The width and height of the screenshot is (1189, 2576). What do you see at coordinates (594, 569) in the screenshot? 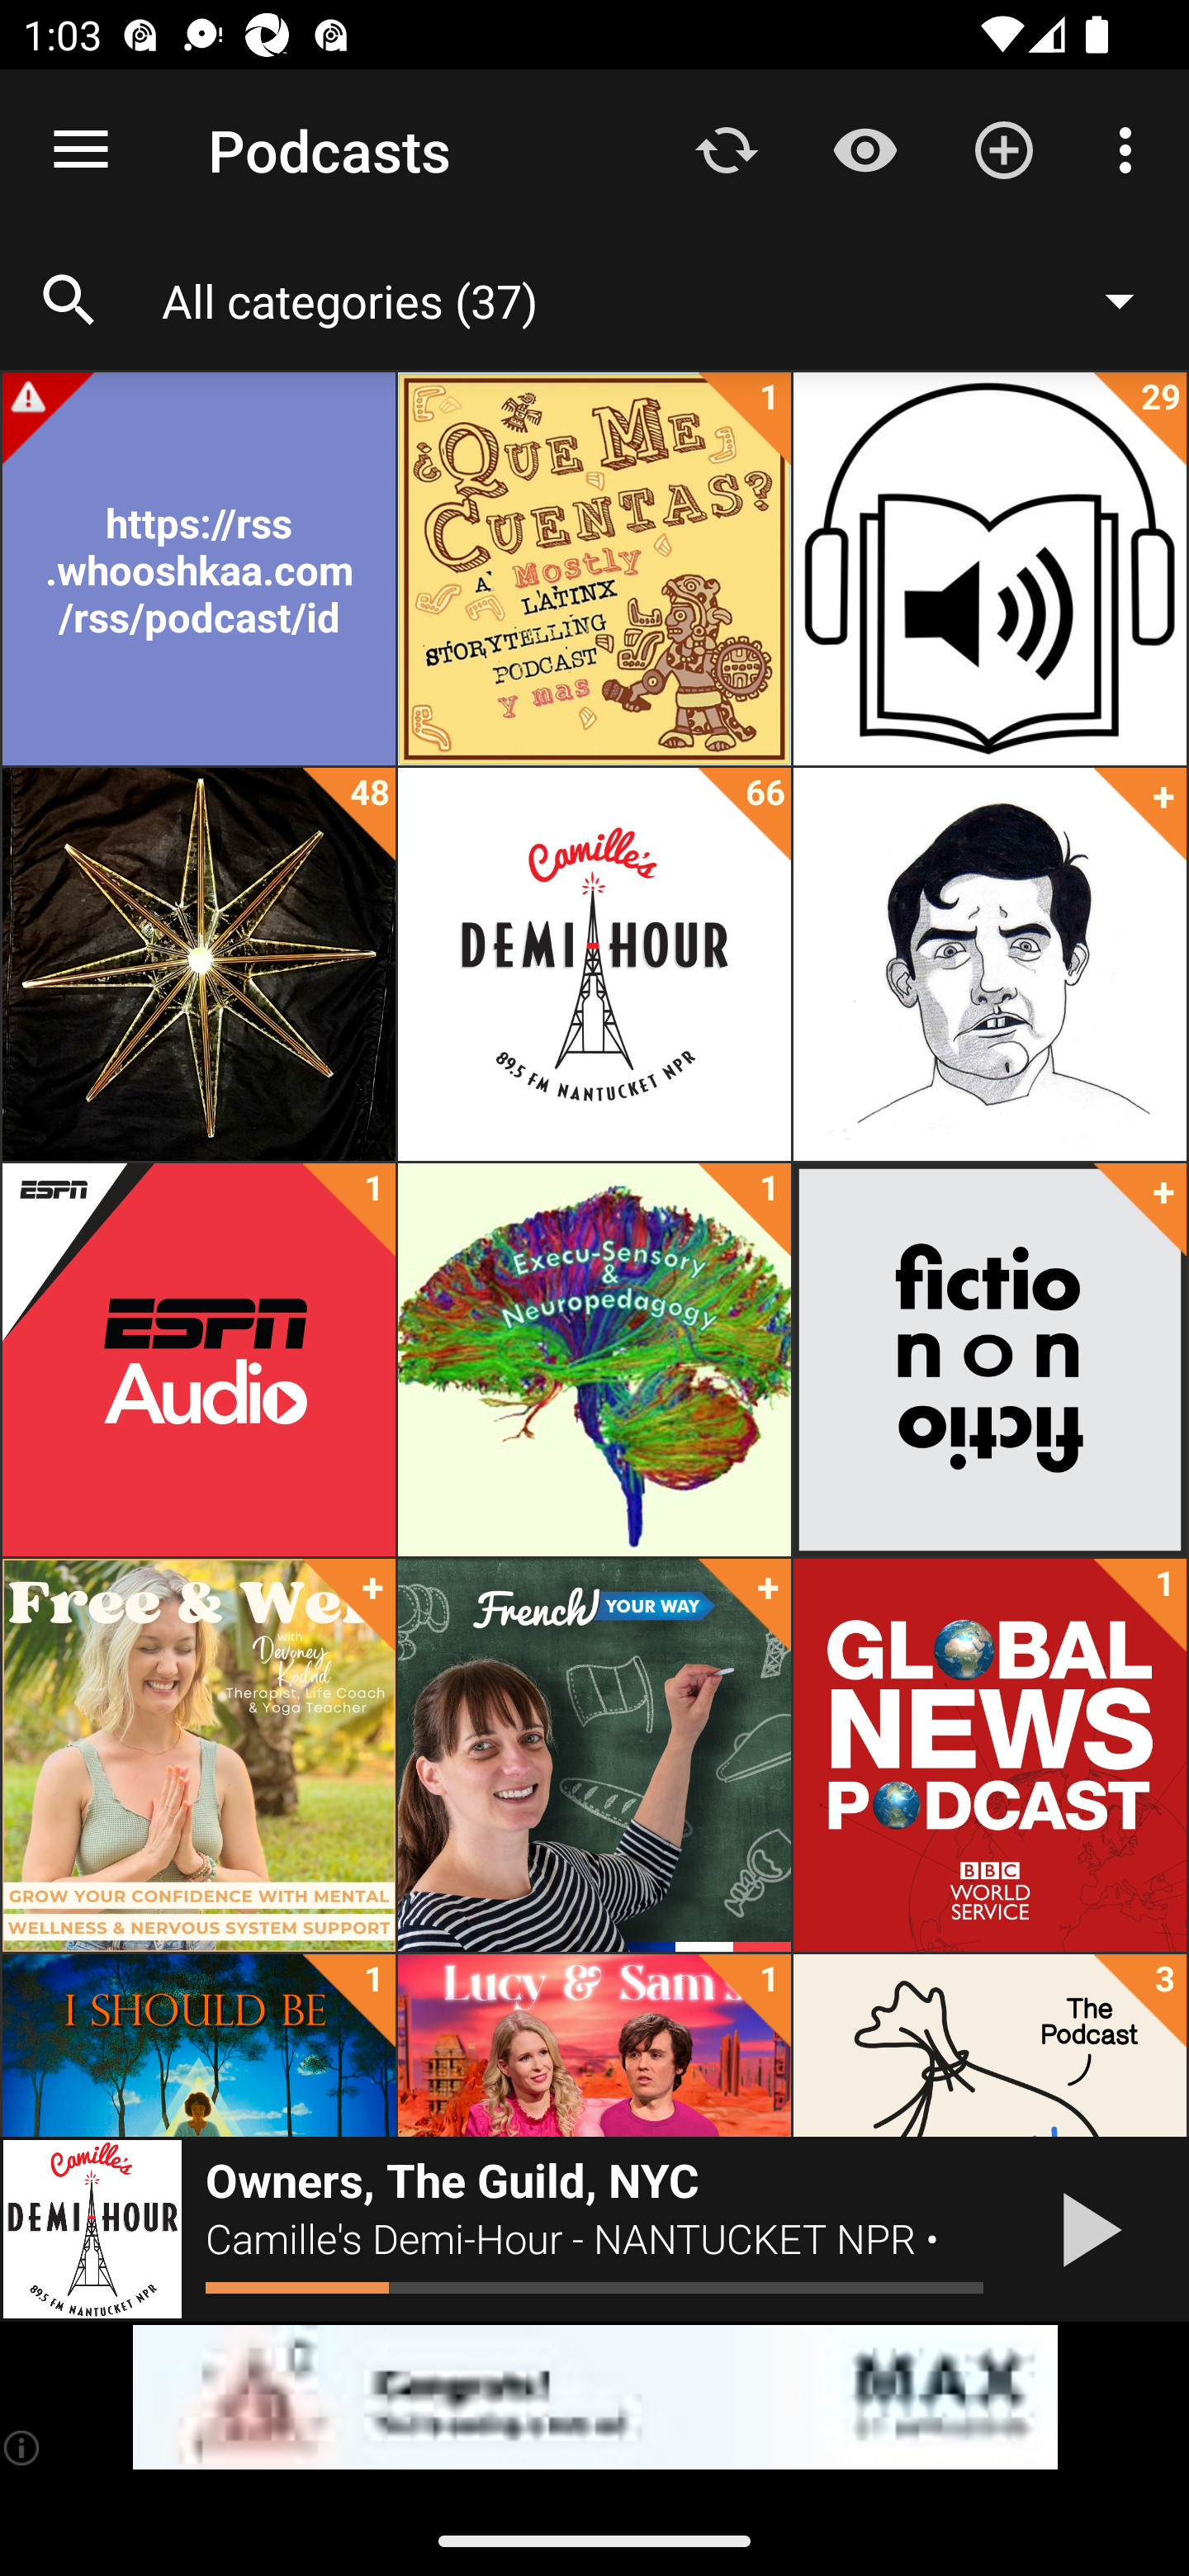
I see `¿Qué Me Cuentas?: Latinx Storytelling 1` at bounding box center [594, 569].